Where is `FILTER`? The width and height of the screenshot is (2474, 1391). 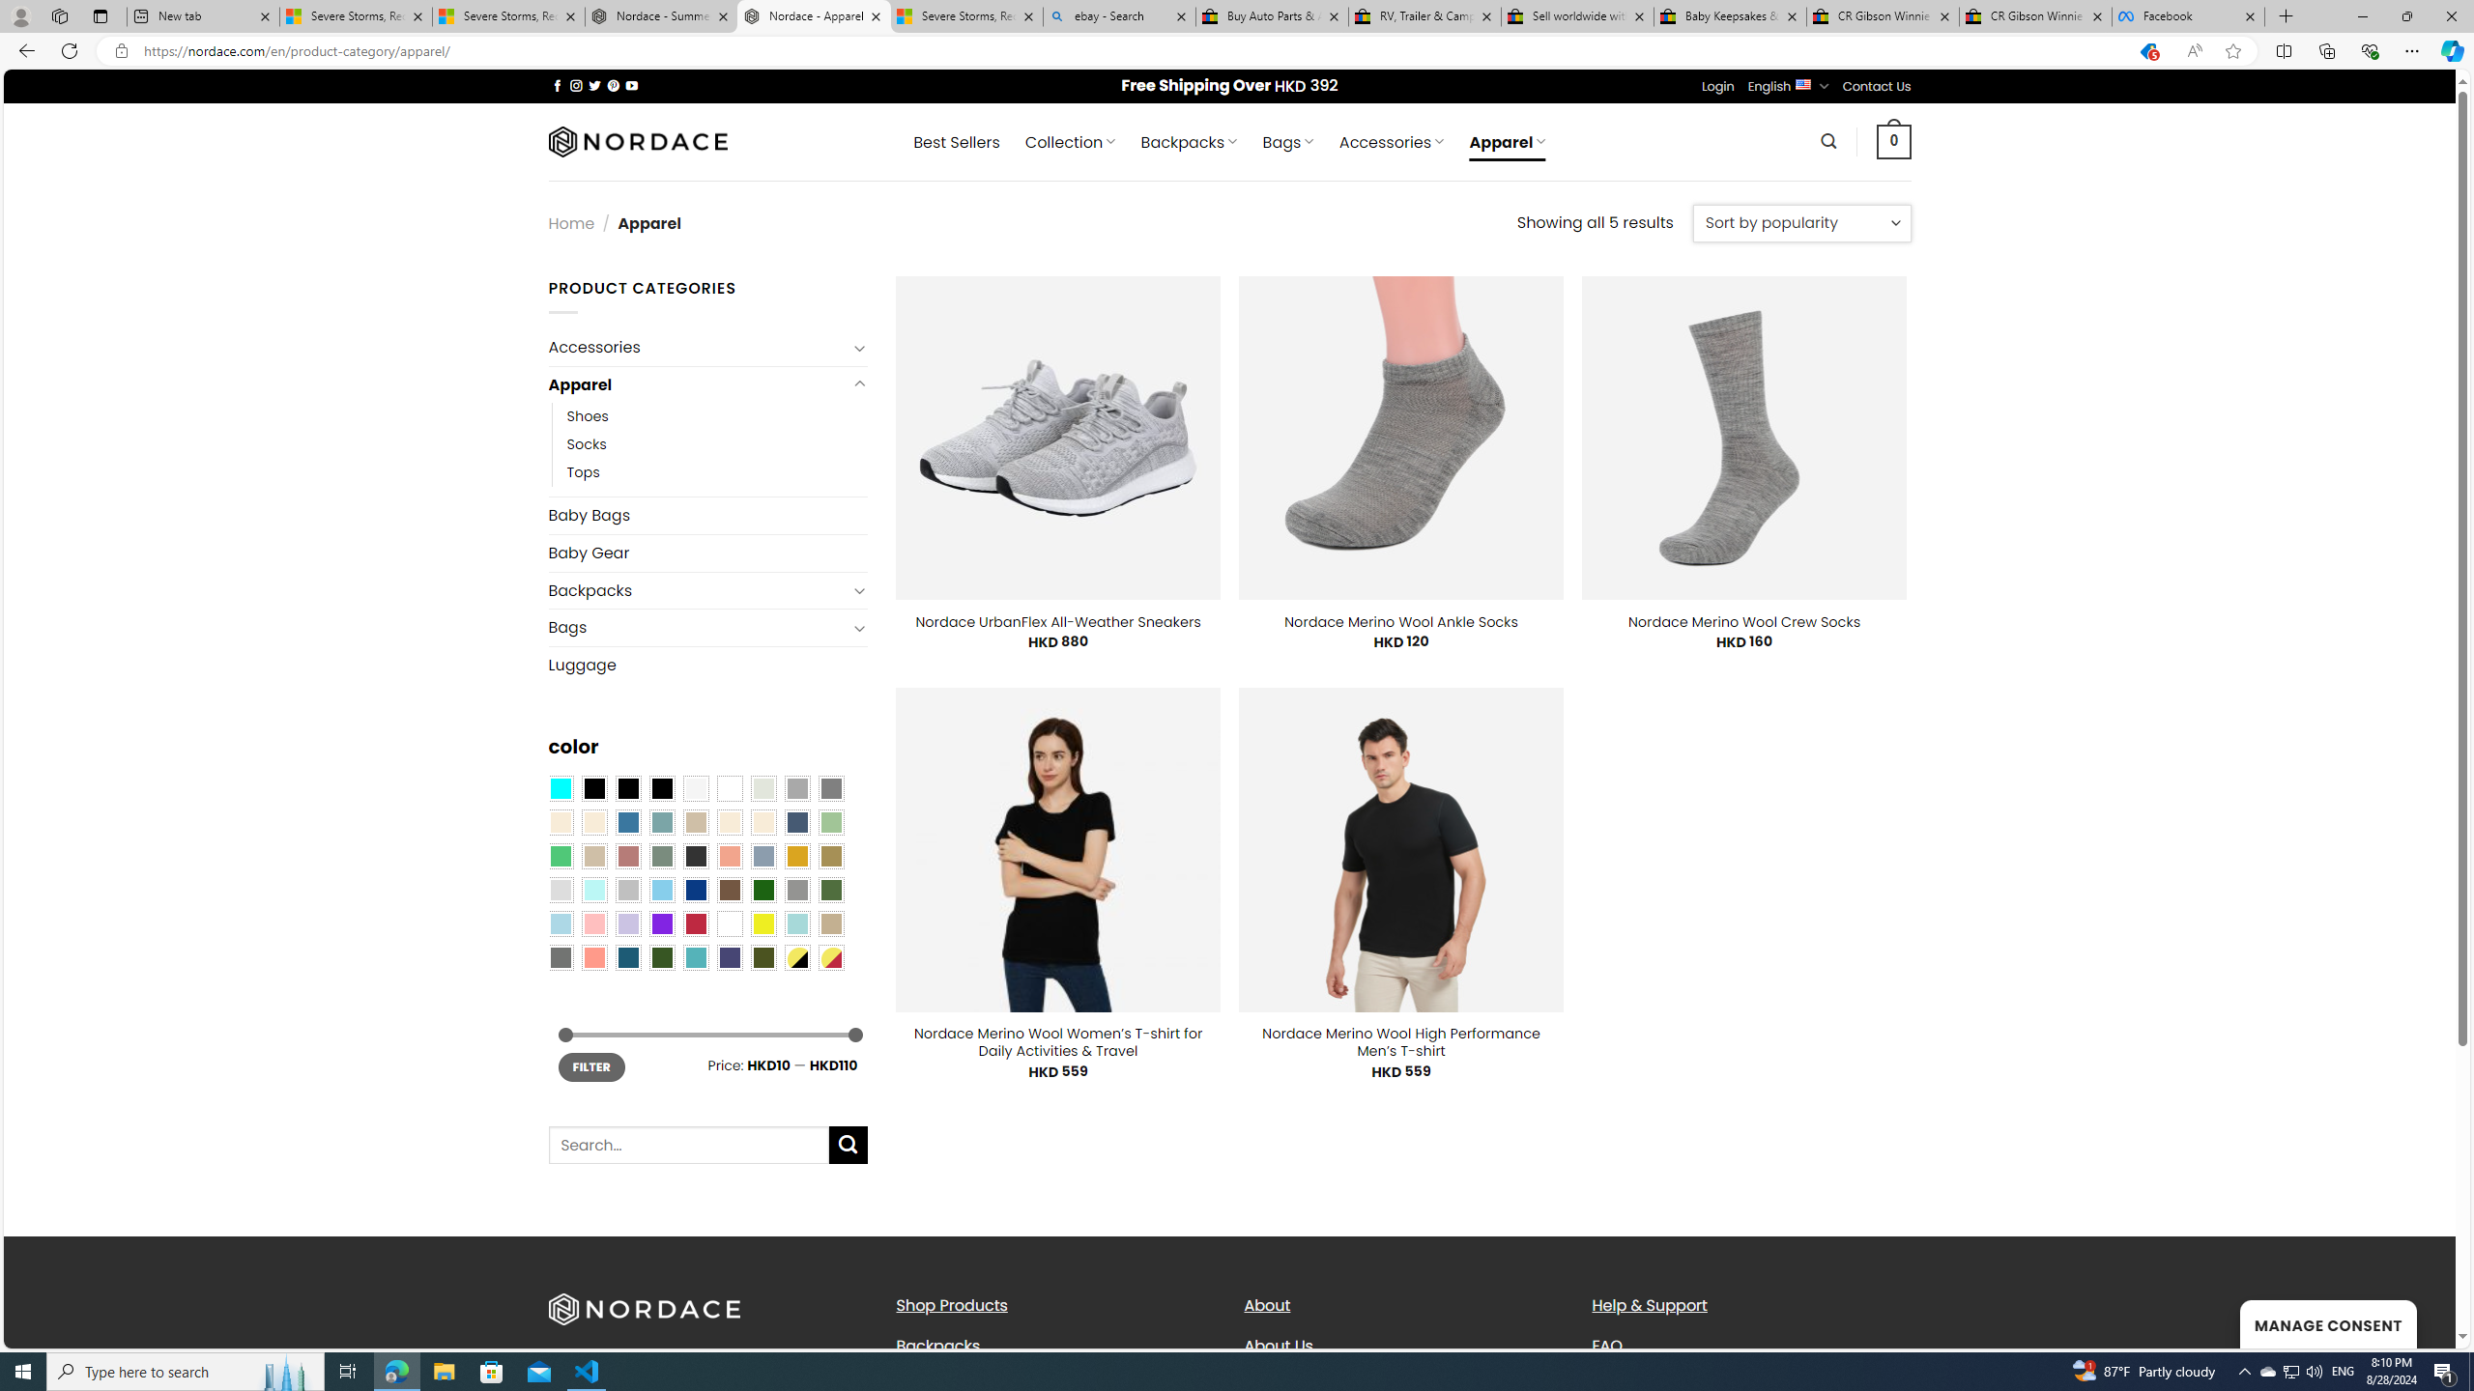 FILTER is located at coordinates (591, 1066).